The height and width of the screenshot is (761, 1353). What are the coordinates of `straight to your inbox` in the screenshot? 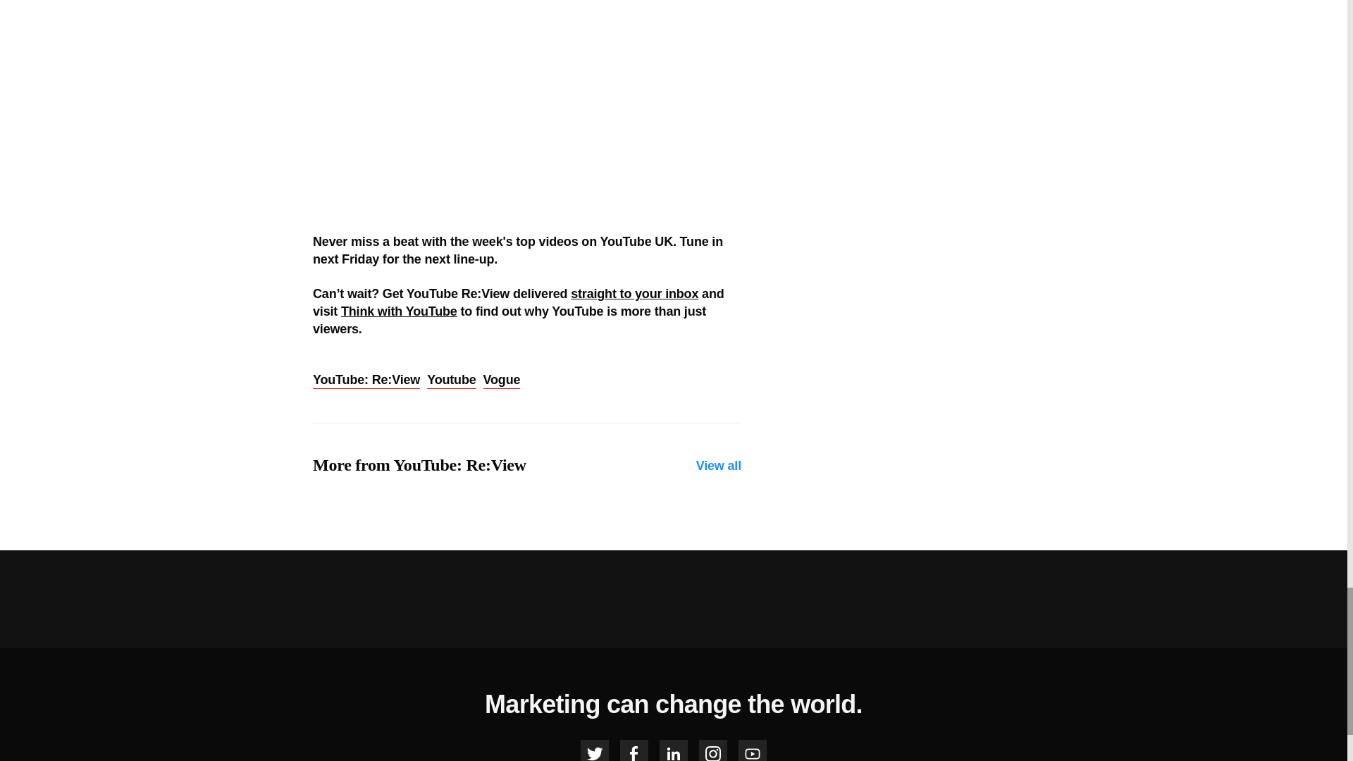 It's located at (634, 293).